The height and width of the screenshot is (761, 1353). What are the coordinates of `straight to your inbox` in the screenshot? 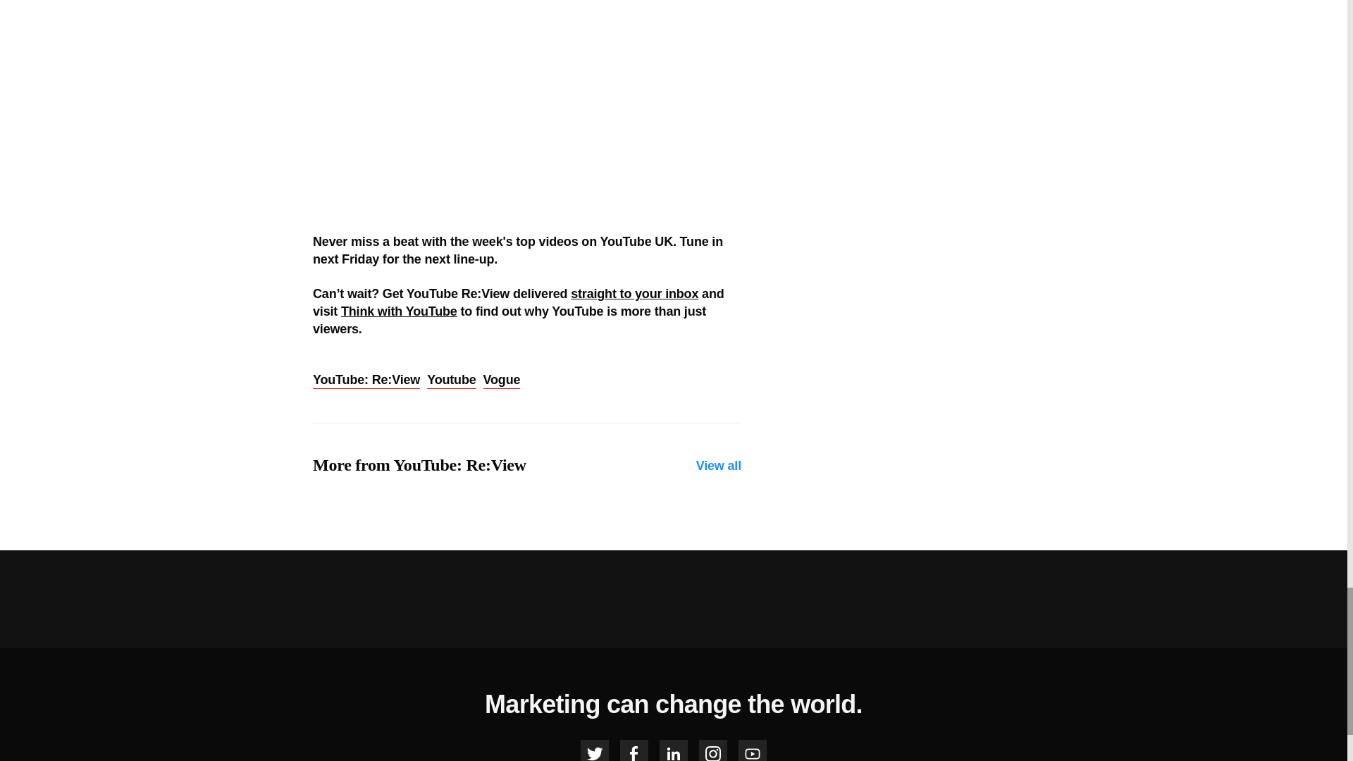 It's located at (634, 293).